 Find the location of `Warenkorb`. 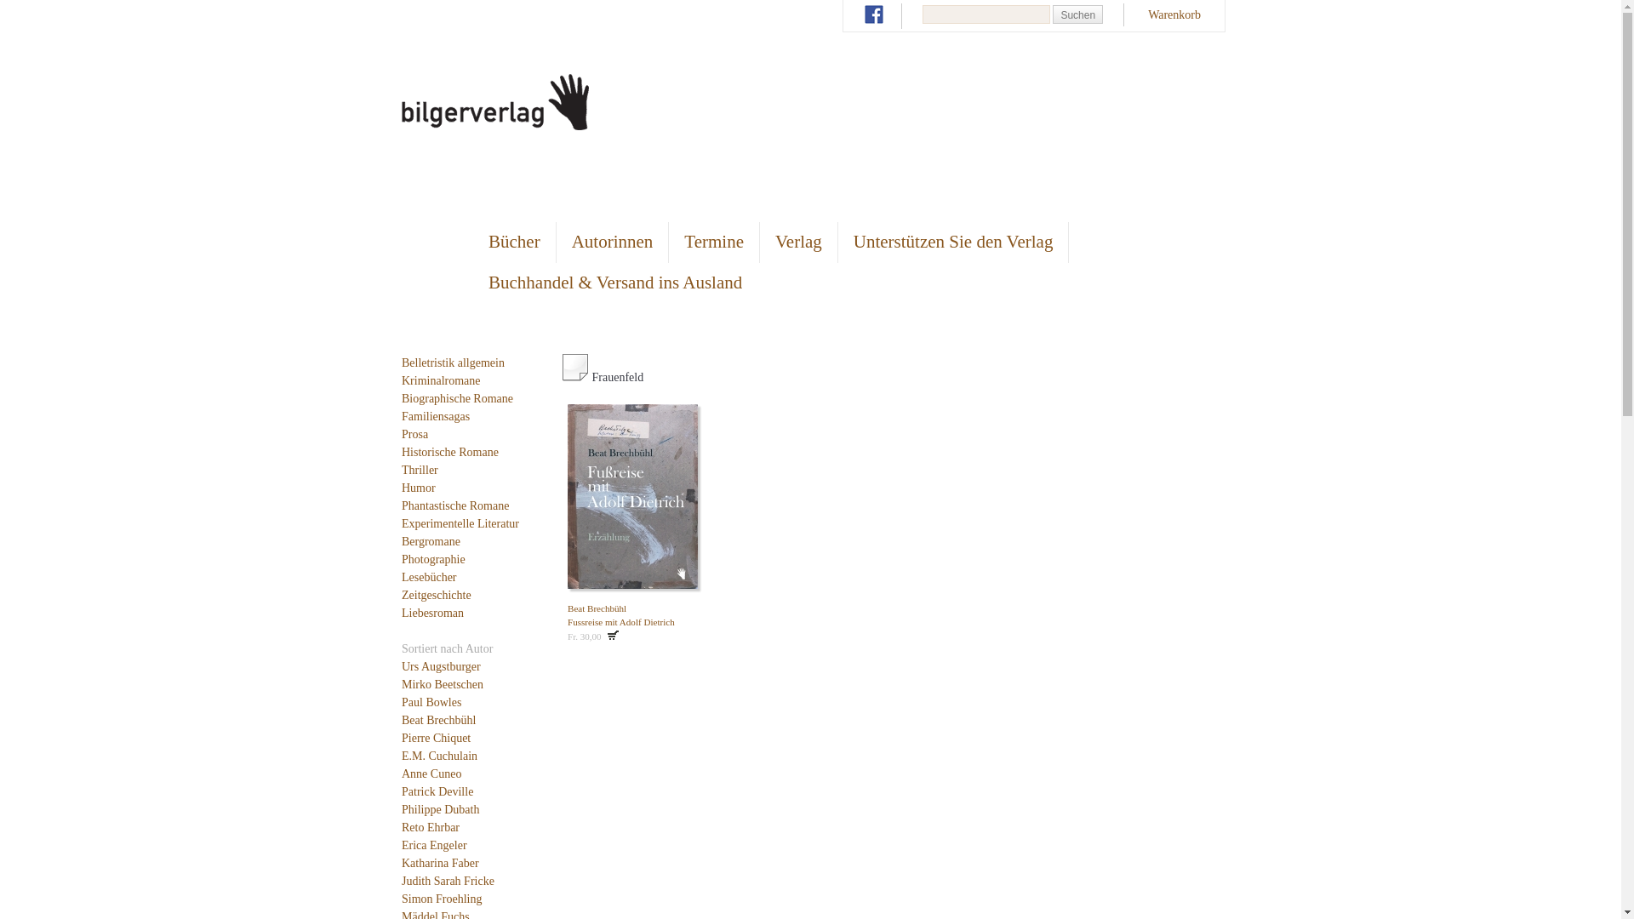

Warenkorb is located at coordinates (1174, 15).